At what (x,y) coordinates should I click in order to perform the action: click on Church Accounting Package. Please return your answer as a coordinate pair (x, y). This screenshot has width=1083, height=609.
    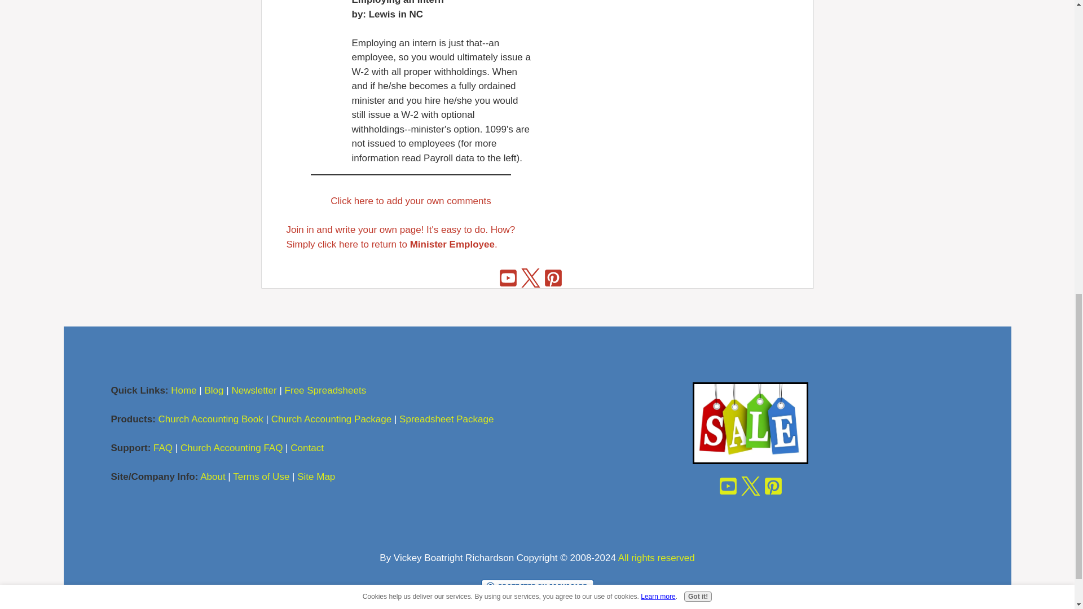
    Looking at the image, I should click on (332, 419).